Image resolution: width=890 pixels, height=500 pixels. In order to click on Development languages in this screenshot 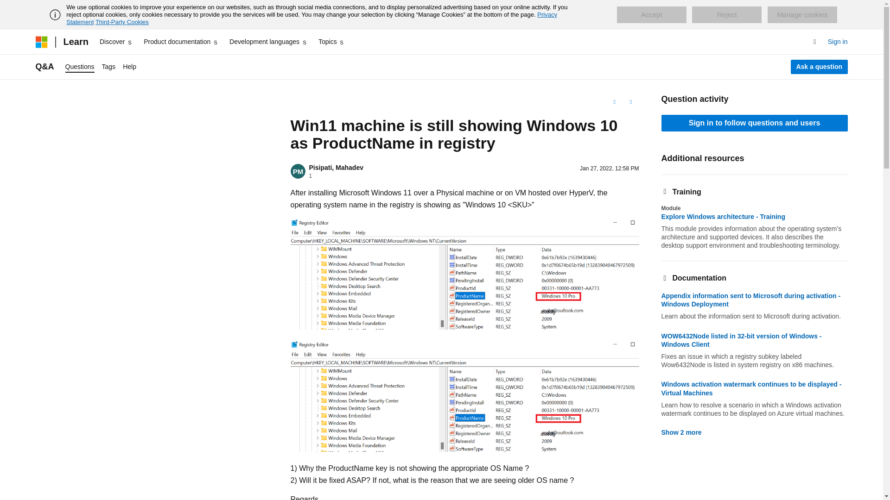, I will do `click(268, 42)`.